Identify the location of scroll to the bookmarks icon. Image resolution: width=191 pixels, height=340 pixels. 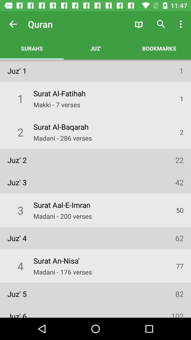
(159, 48).